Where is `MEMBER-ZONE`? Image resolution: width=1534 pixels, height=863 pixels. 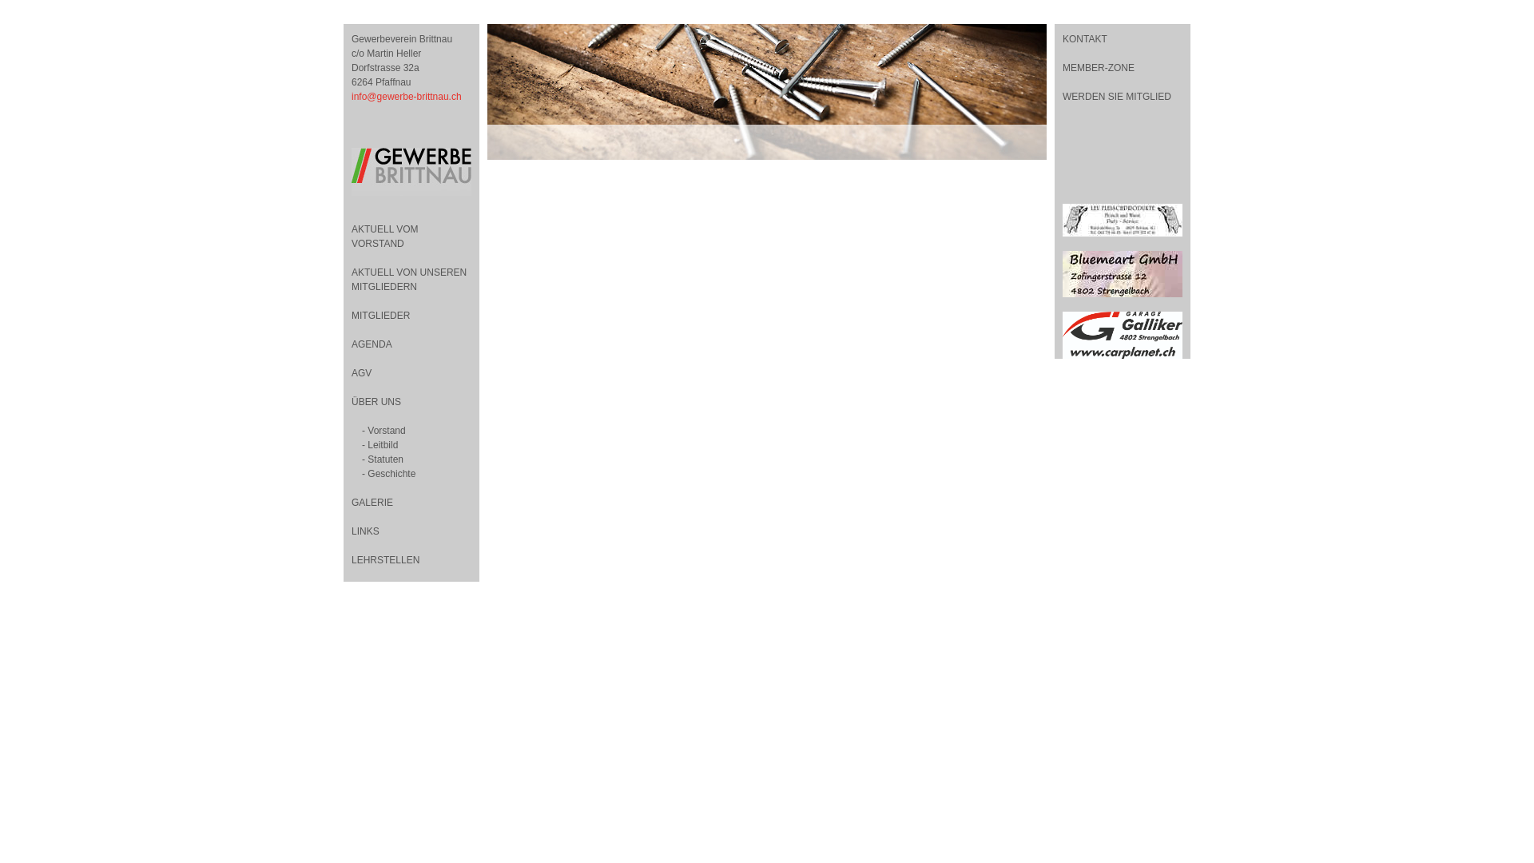
MEMBER-ZONE is located at coordinates (1123, 68).